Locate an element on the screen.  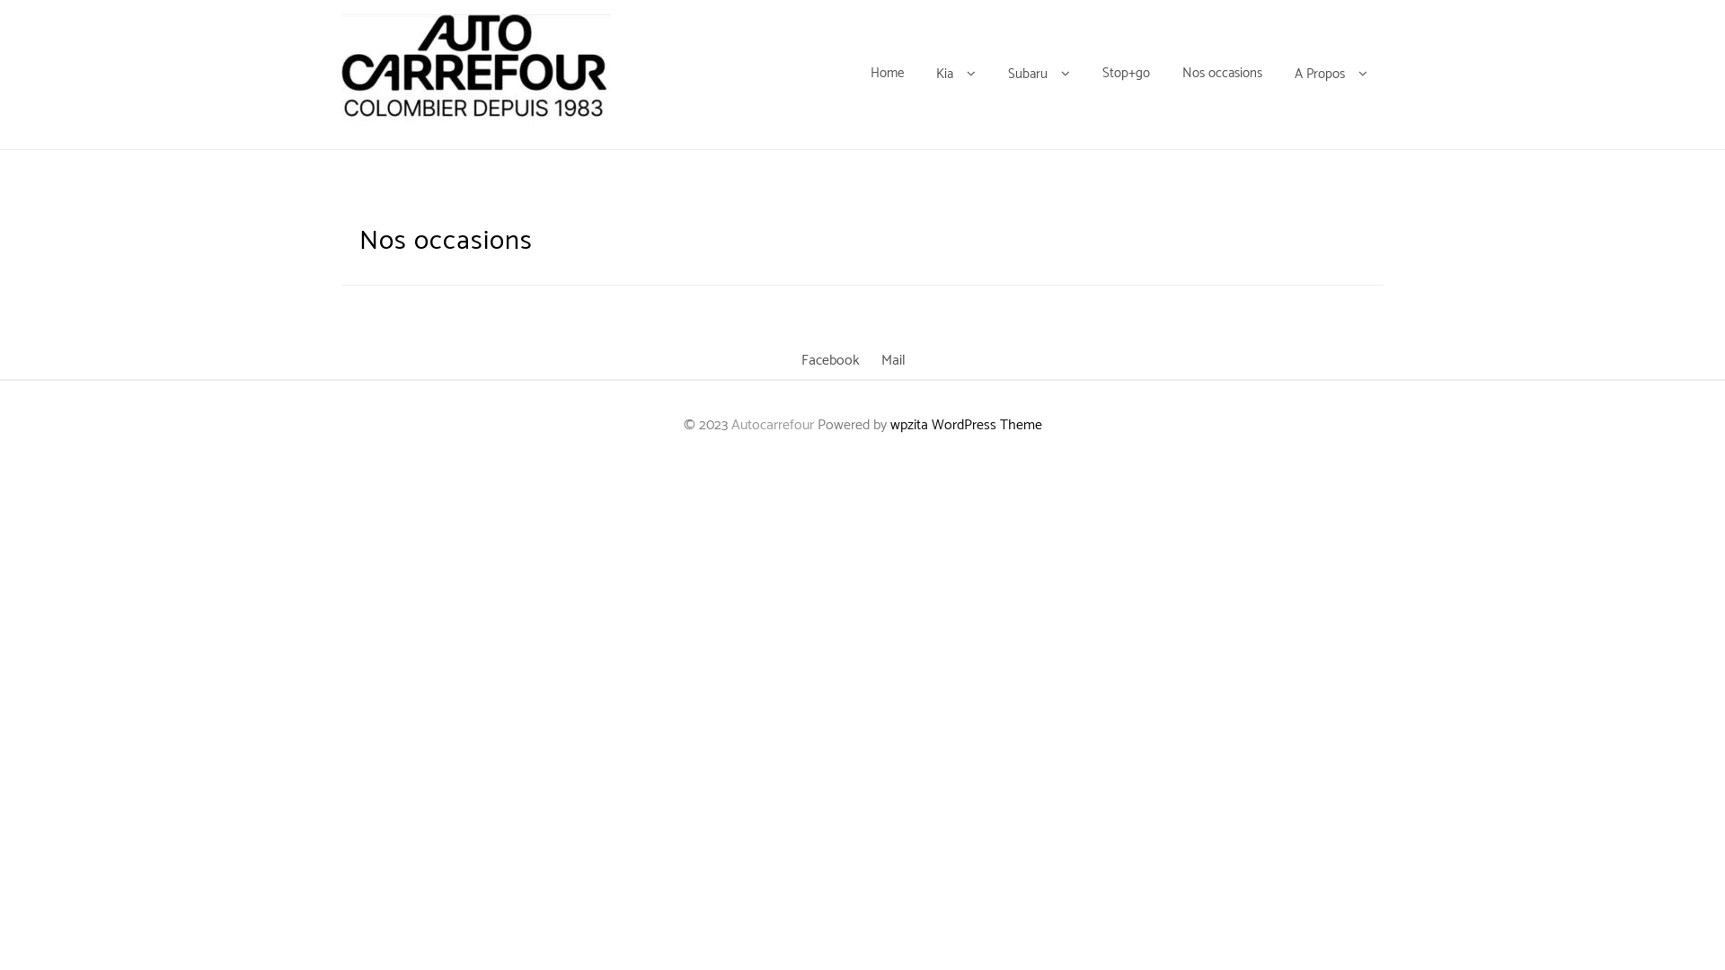
wpzita WordPress Theme is located at coordinates (965, 426).